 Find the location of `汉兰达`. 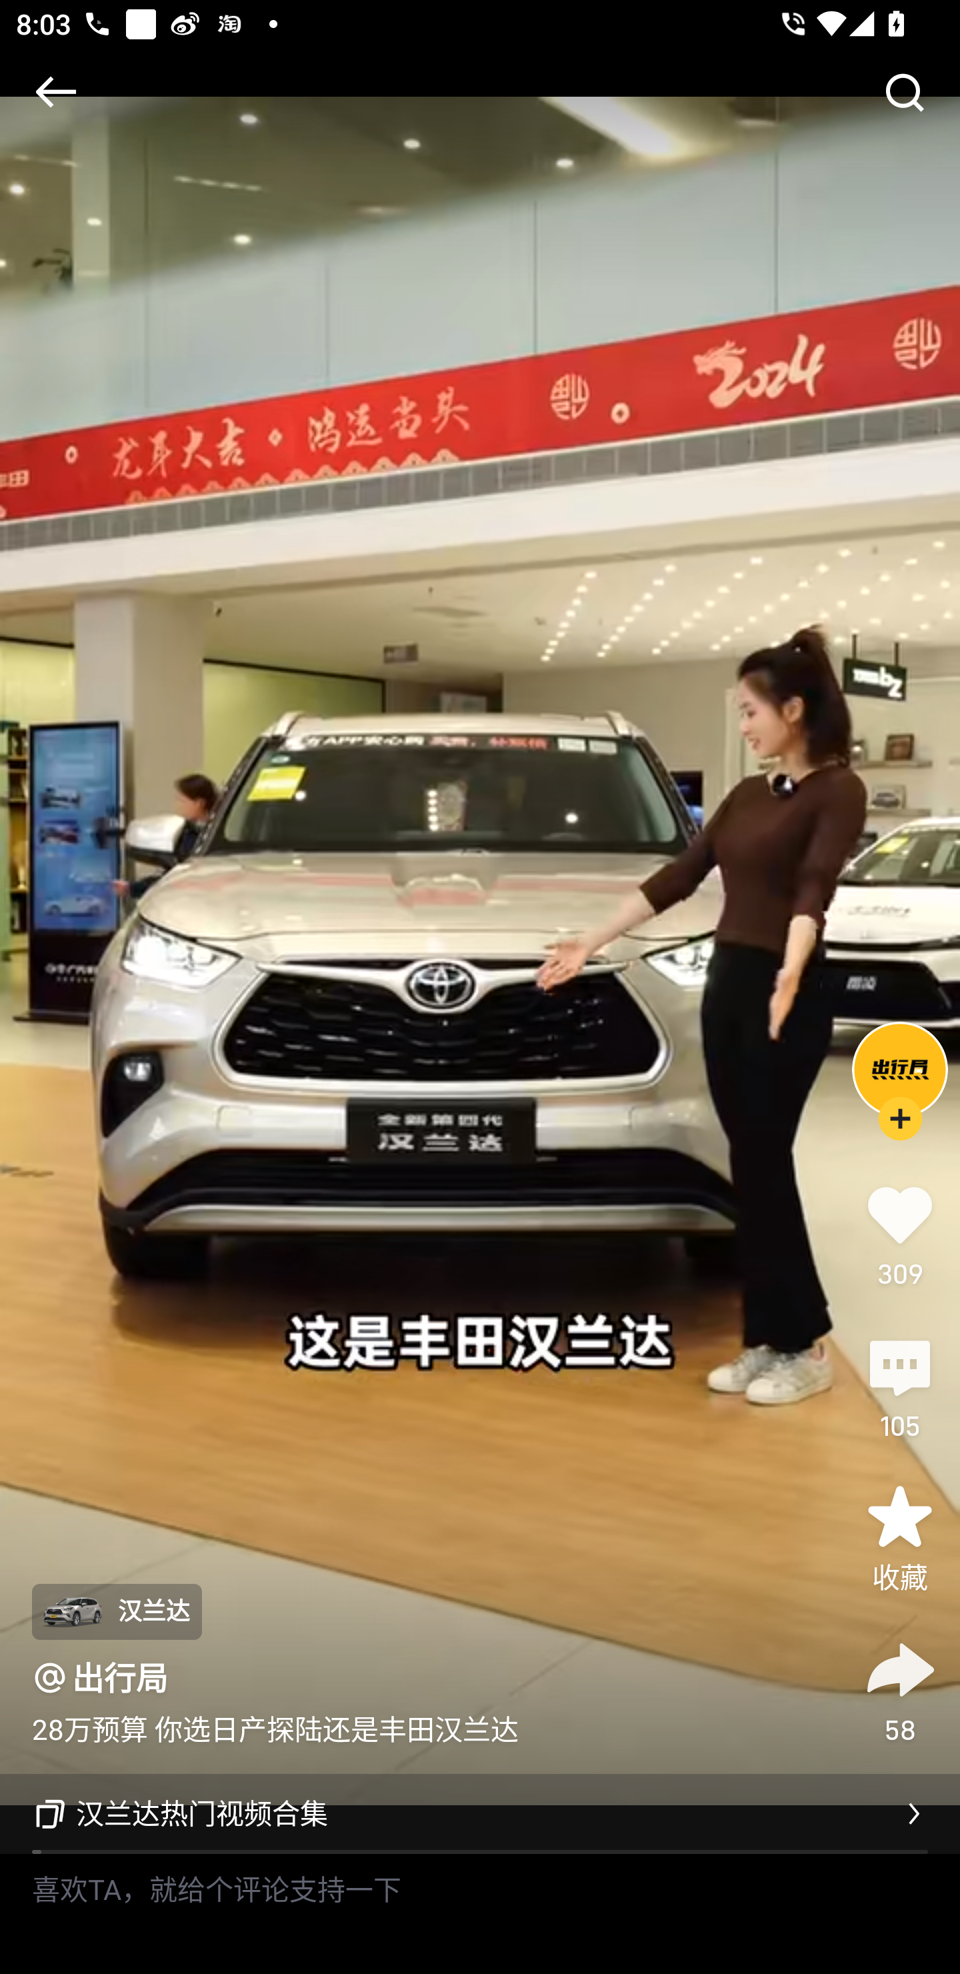

汉兰达 is located at coordinates (116, 1611).